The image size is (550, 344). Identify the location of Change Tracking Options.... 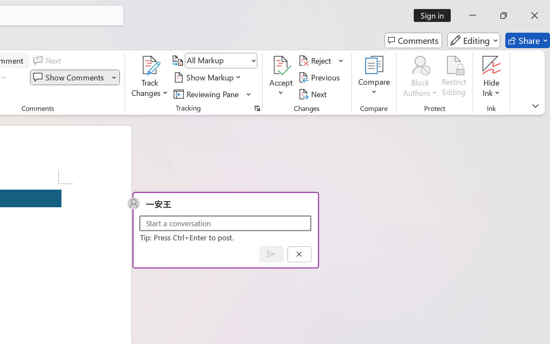
(257, 108).